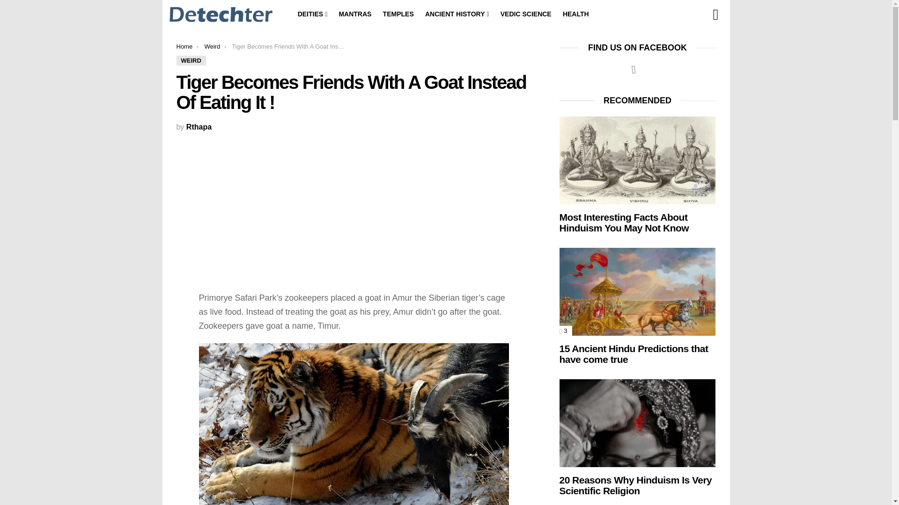 The image size is (899, 505). What do you see at coordinates (199, 127) in the screenshot?
I see `Rthapa` at bounding box center [199, 127].